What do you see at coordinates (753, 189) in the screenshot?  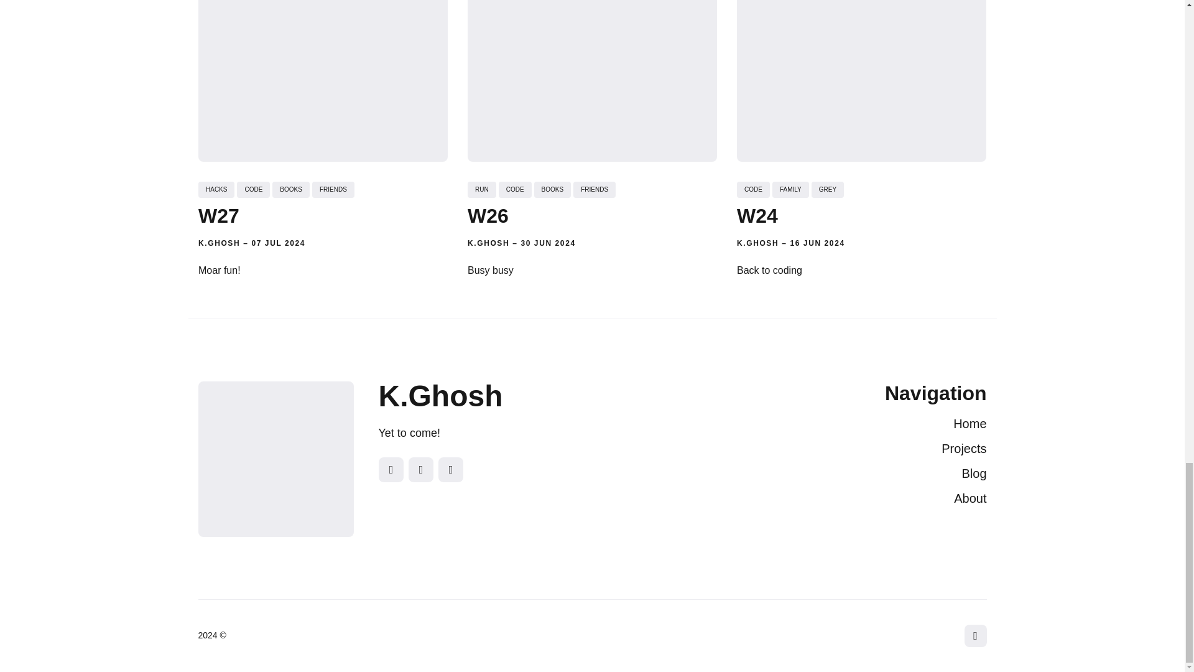 I see `CODE` at bounding box center [753, 189].